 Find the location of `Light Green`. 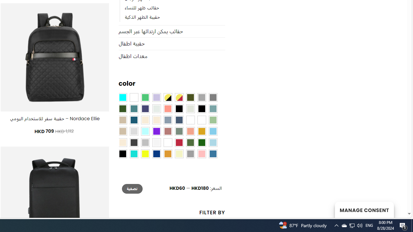

Light Green is located at coordinates (213, 120).